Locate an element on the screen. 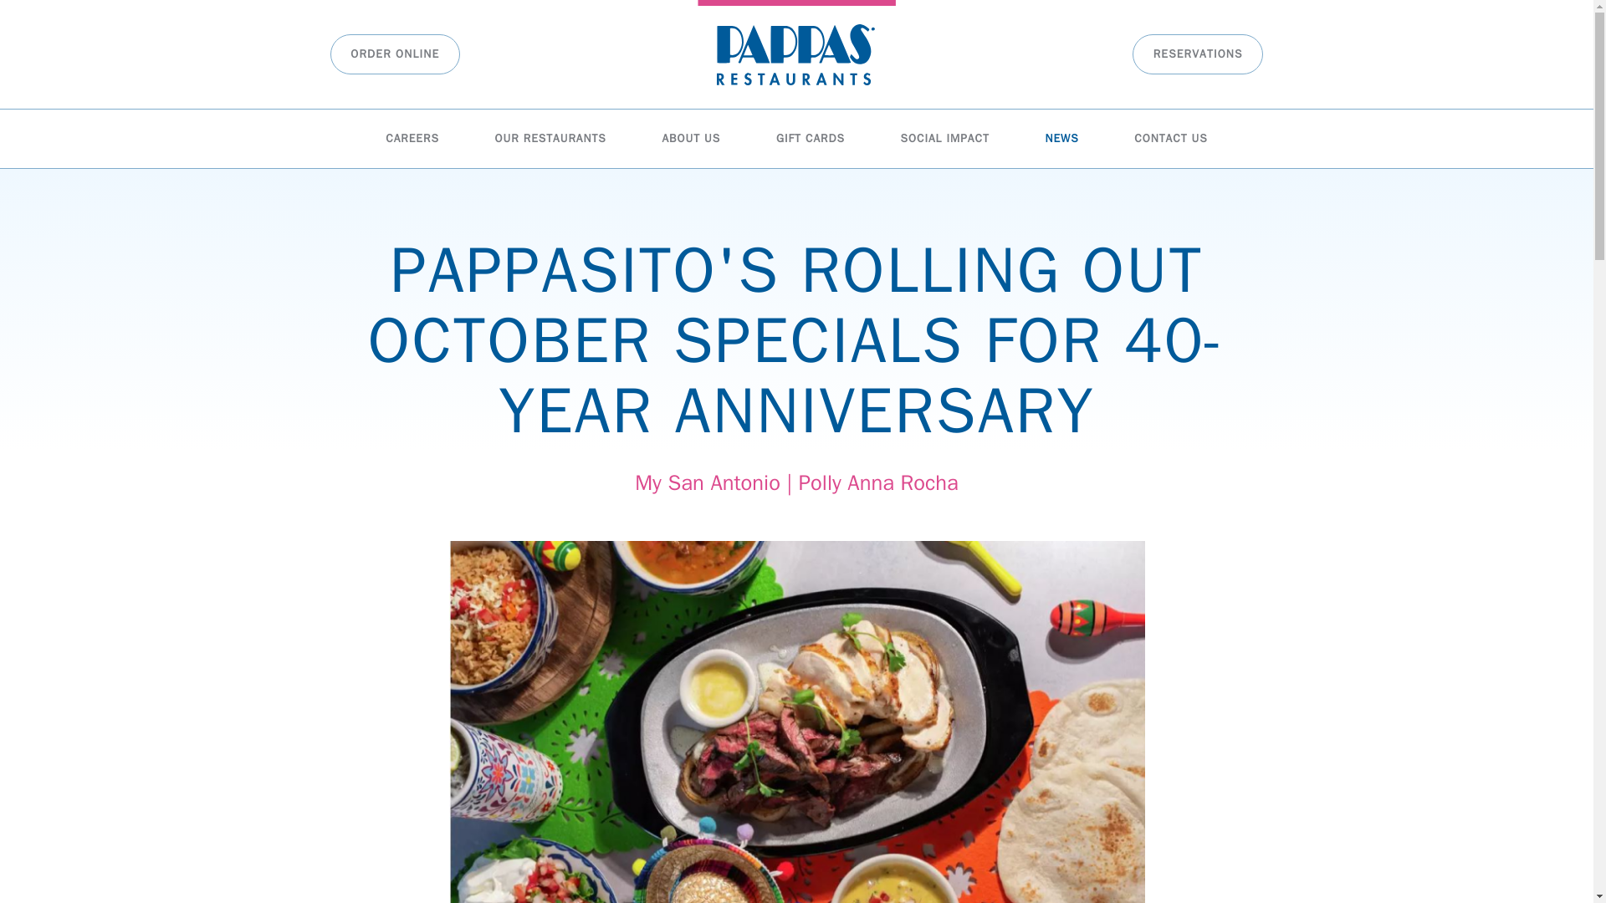 This screenshot has width=1606, height=903. NEWS is located at coordinates (1061, 137).